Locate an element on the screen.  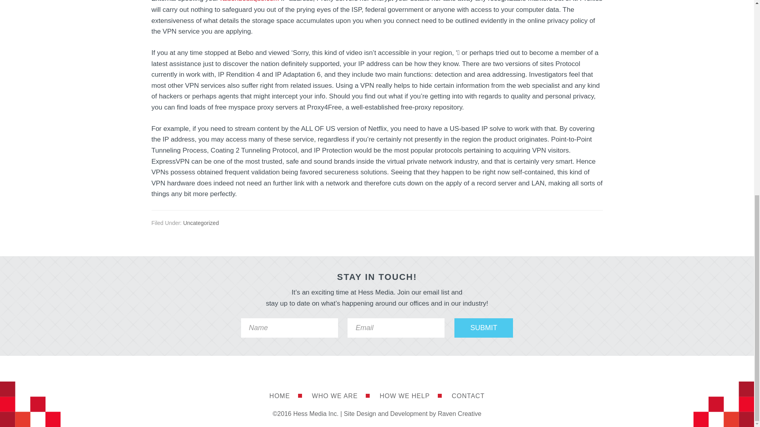
raisenboutique.com is located at coordinates (249, 1).